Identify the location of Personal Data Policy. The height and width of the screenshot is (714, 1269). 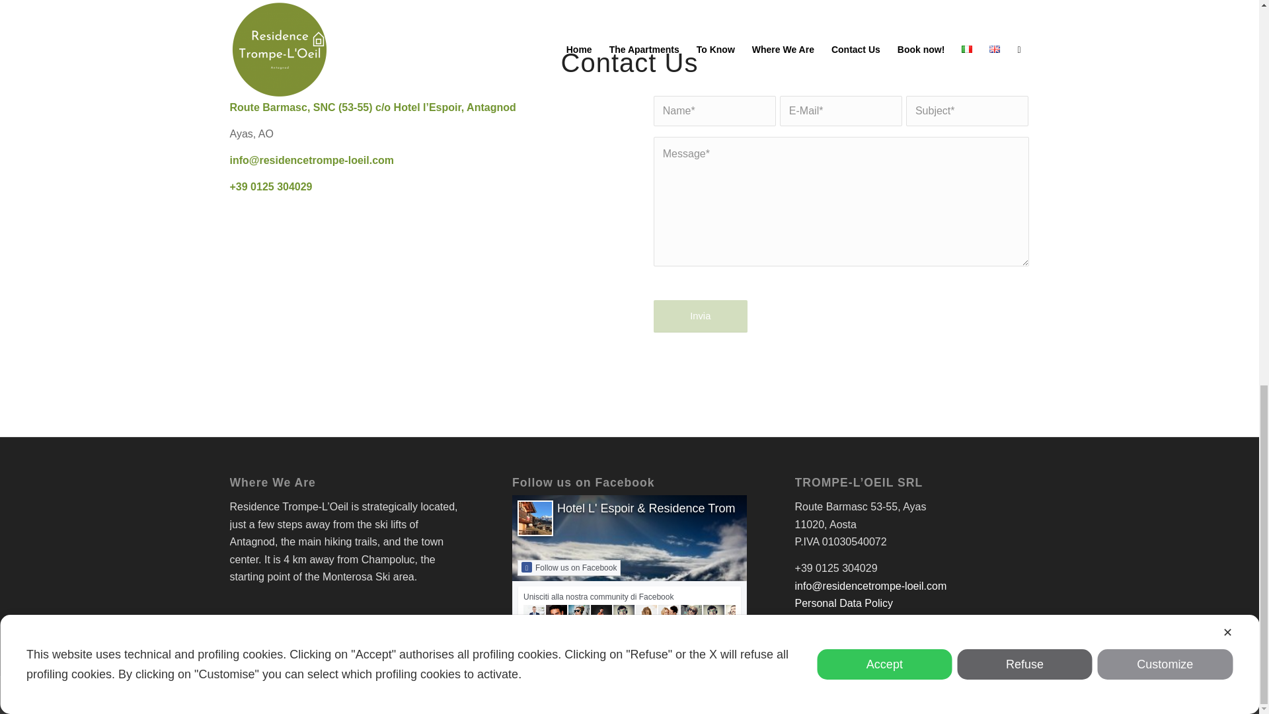
(844, 603).